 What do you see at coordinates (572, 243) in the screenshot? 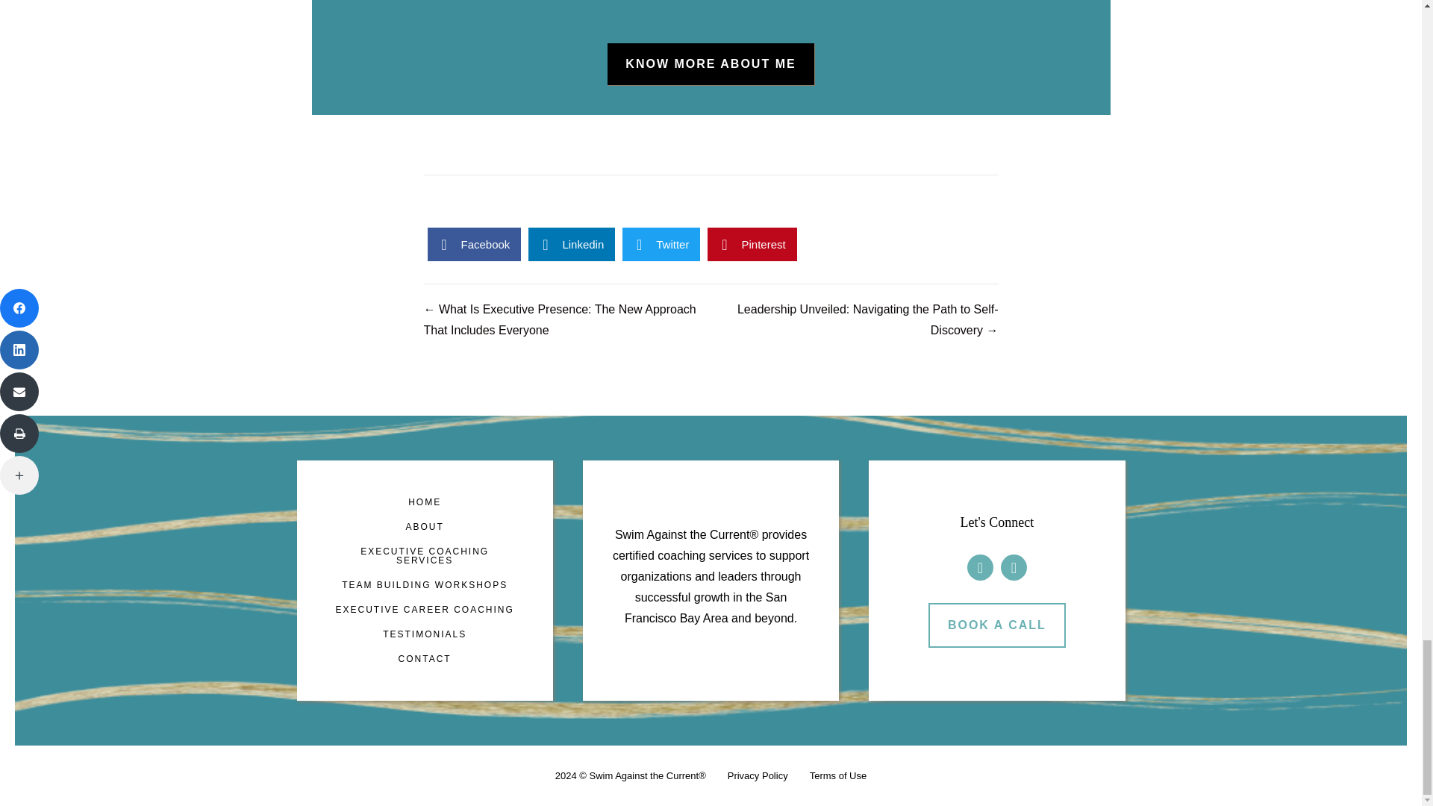
I see `Linkedin` at bounding box center [572, 243].